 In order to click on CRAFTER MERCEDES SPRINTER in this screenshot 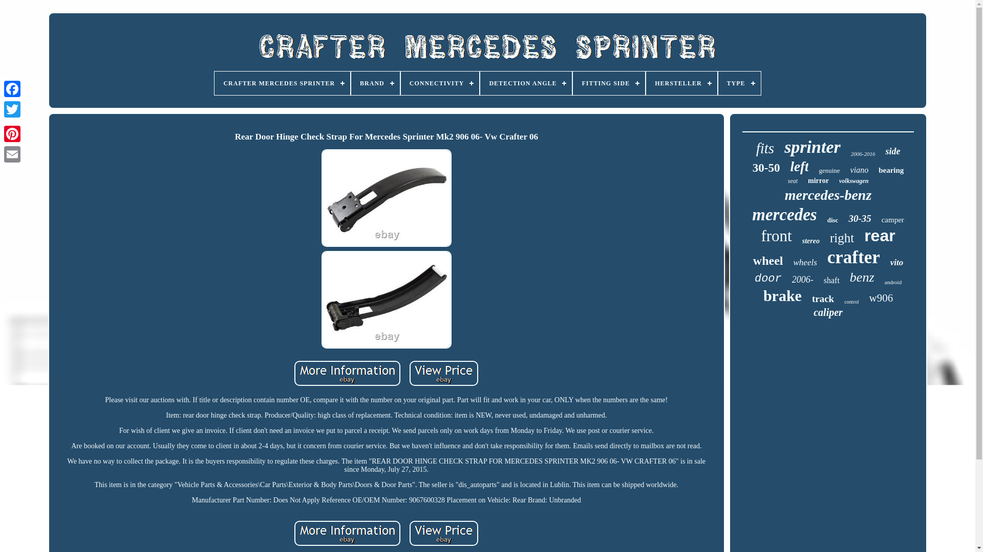, I will do `click(282, 83)`.